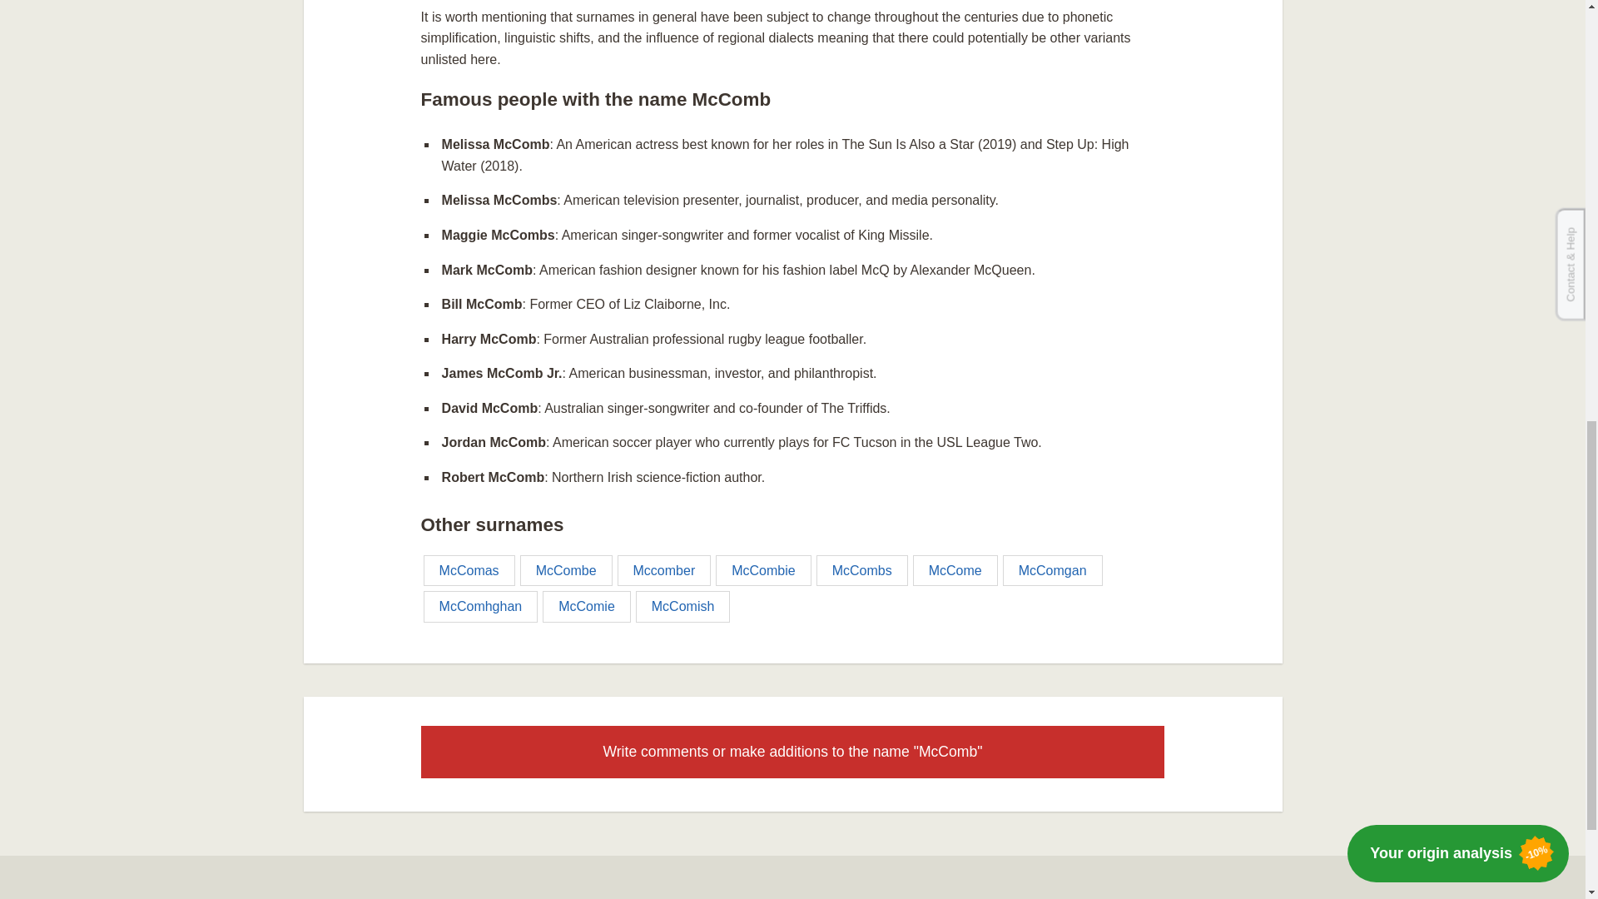  Describe the element at coordinates (664, 570) in the screenshot. I see `Mccomber` at that location.